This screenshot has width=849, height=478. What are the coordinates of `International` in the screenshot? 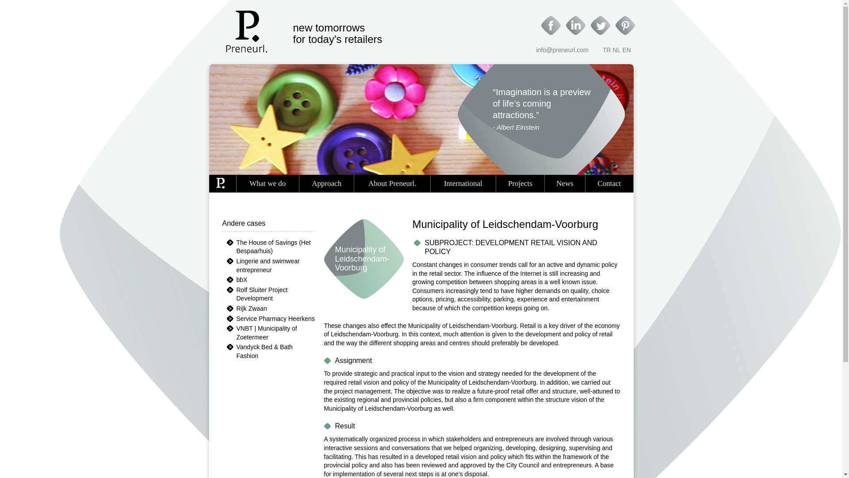 It's located at (463, 184).